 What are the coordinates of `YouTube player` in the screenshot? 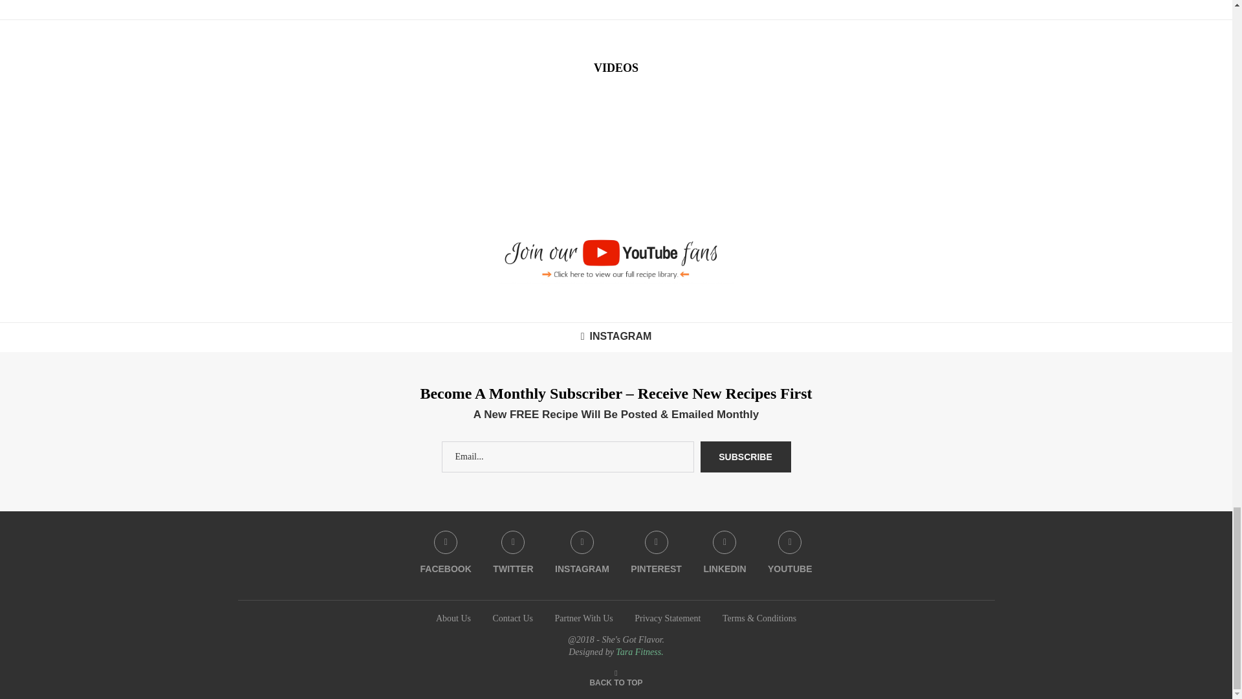 It's located at (356, 156).